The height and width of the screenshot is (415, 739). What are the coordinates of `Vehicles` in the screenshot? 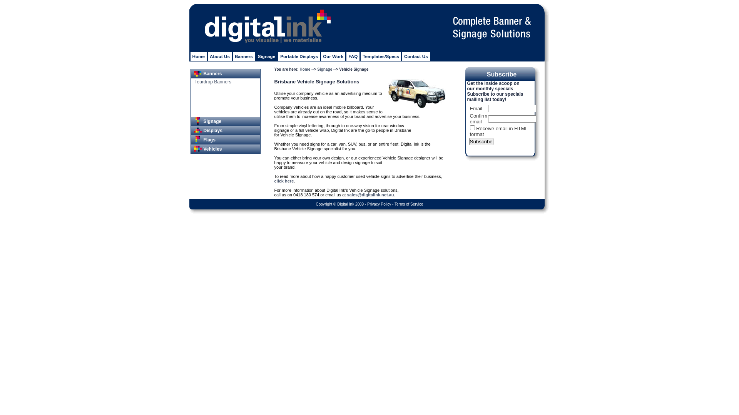 It's located at (226, 149).